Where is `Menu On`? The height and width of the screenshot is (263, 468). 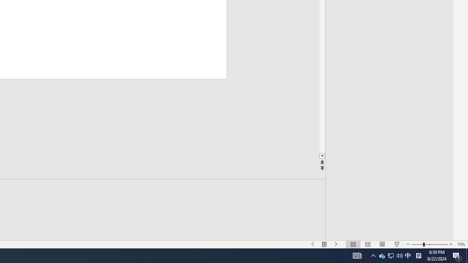
Menu On is located at coordinates (324, 244).